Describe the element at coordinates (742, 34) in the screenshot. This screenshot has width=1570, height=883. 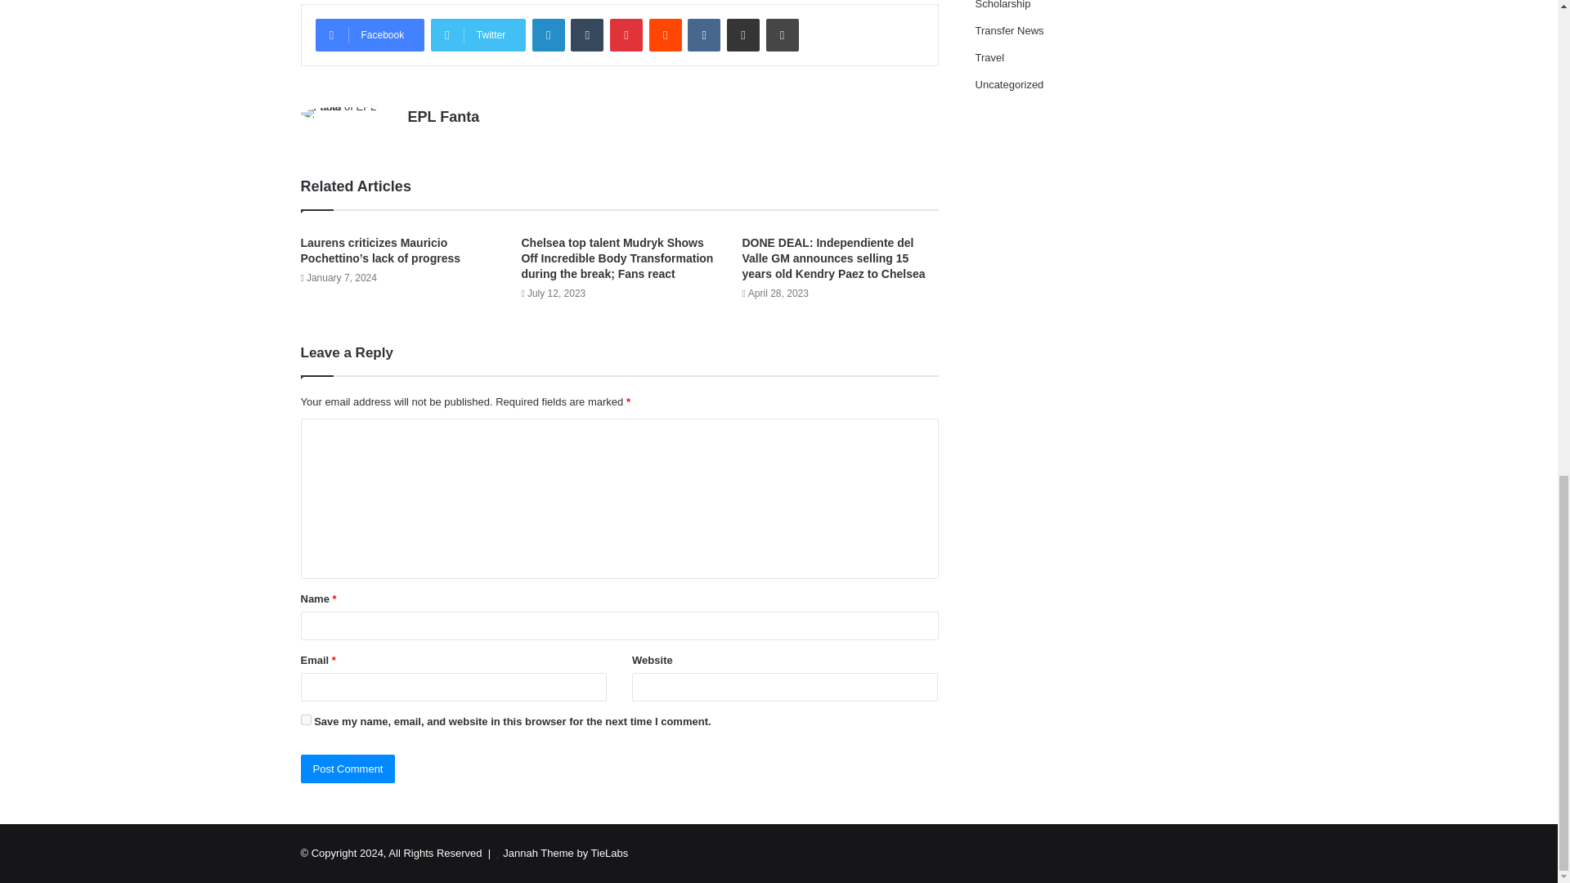
I see `Share via Email` at that location.